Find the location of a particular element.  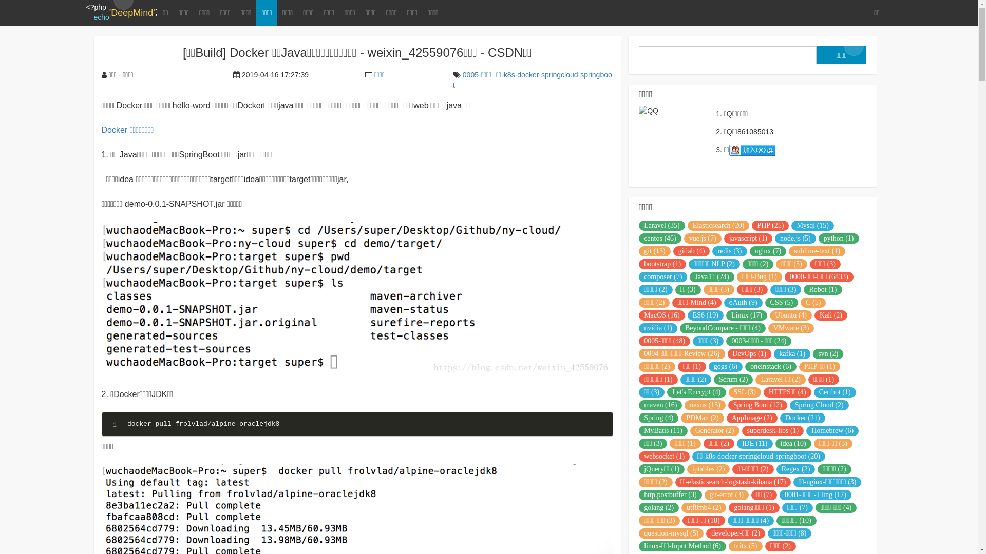

Docker (21) is located at coordinates (803, 418).